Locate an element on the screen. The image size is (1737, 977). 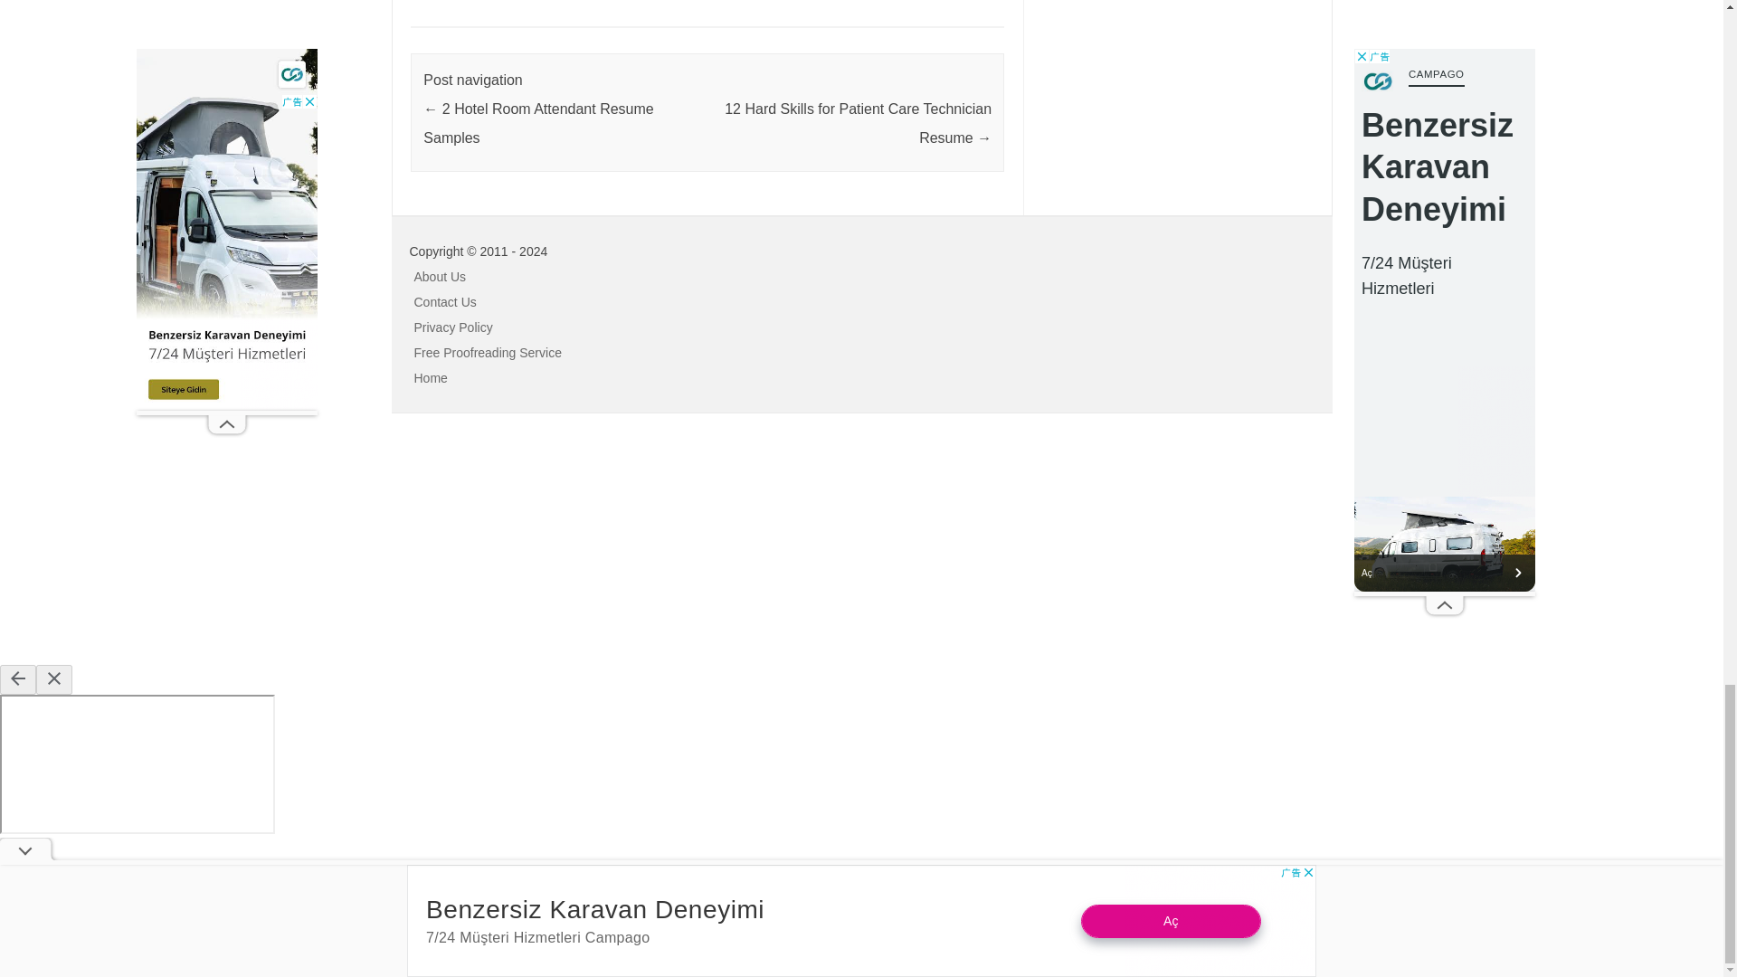
Job Descriptions is located at coordinates (703, 1).